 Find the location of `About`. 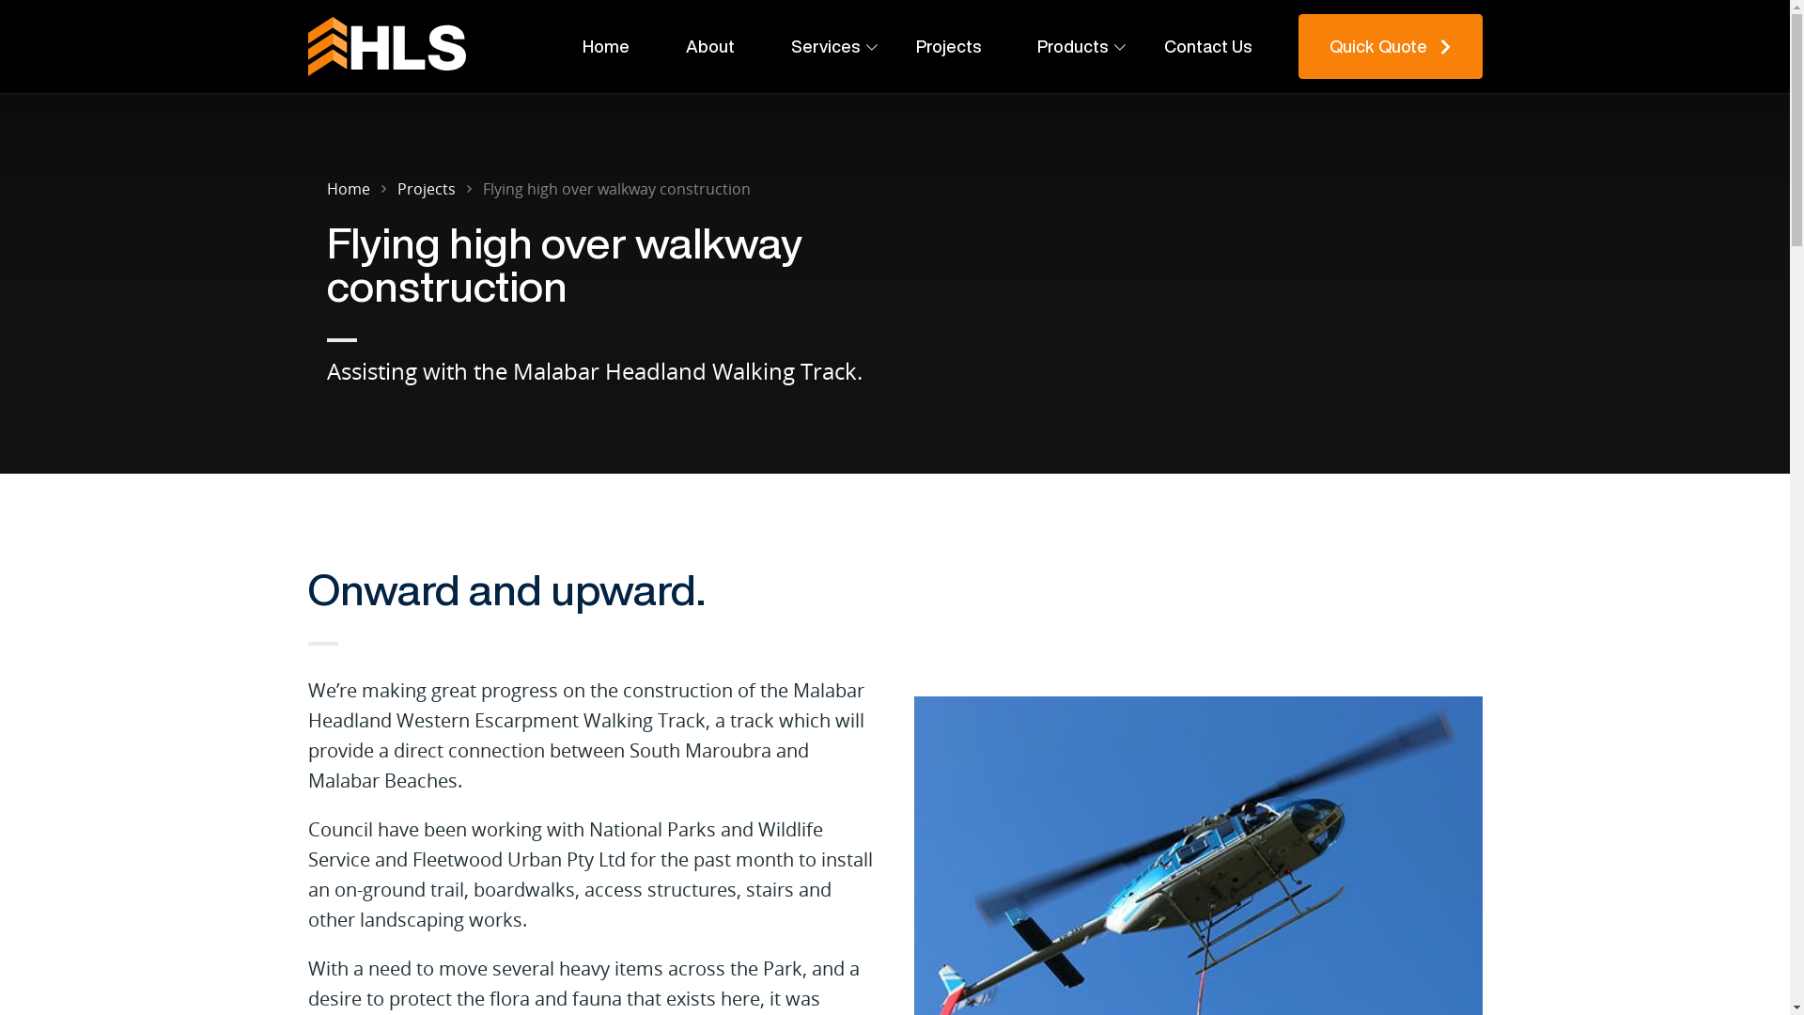

About is located at coordinates (710, 47).